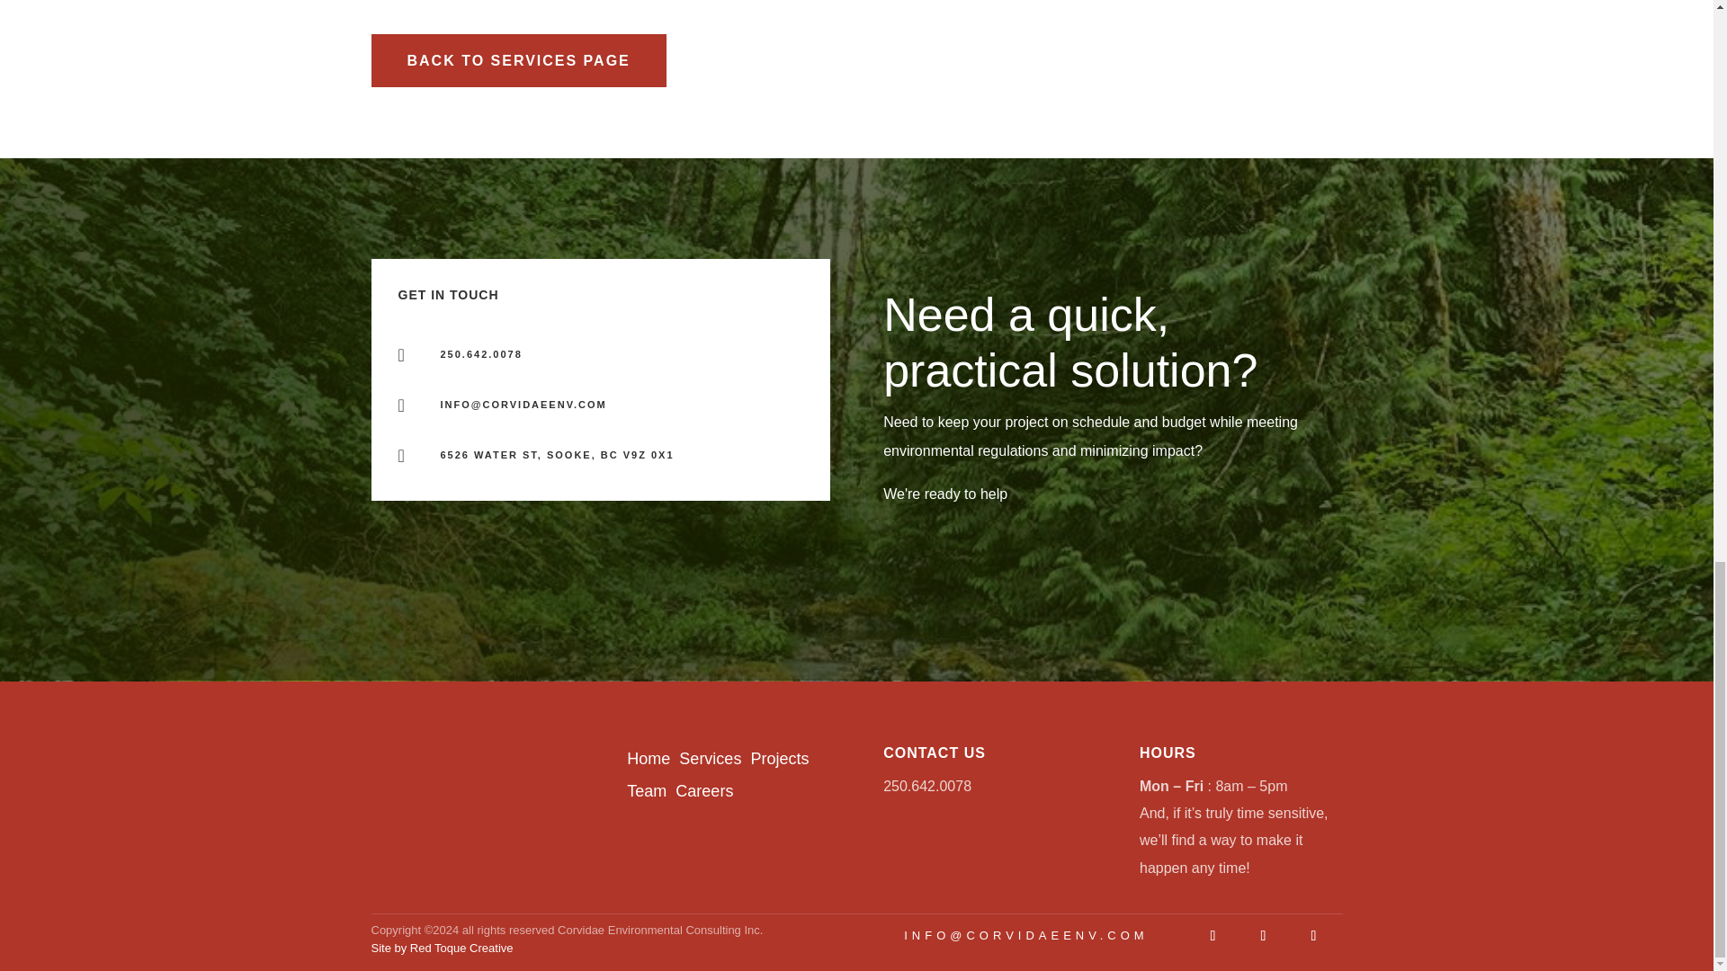 The height and width of the screenshot is (971, 1727). Describe the element at coordinates (779, 759) in the screenshot. I see `Projects` at that location.